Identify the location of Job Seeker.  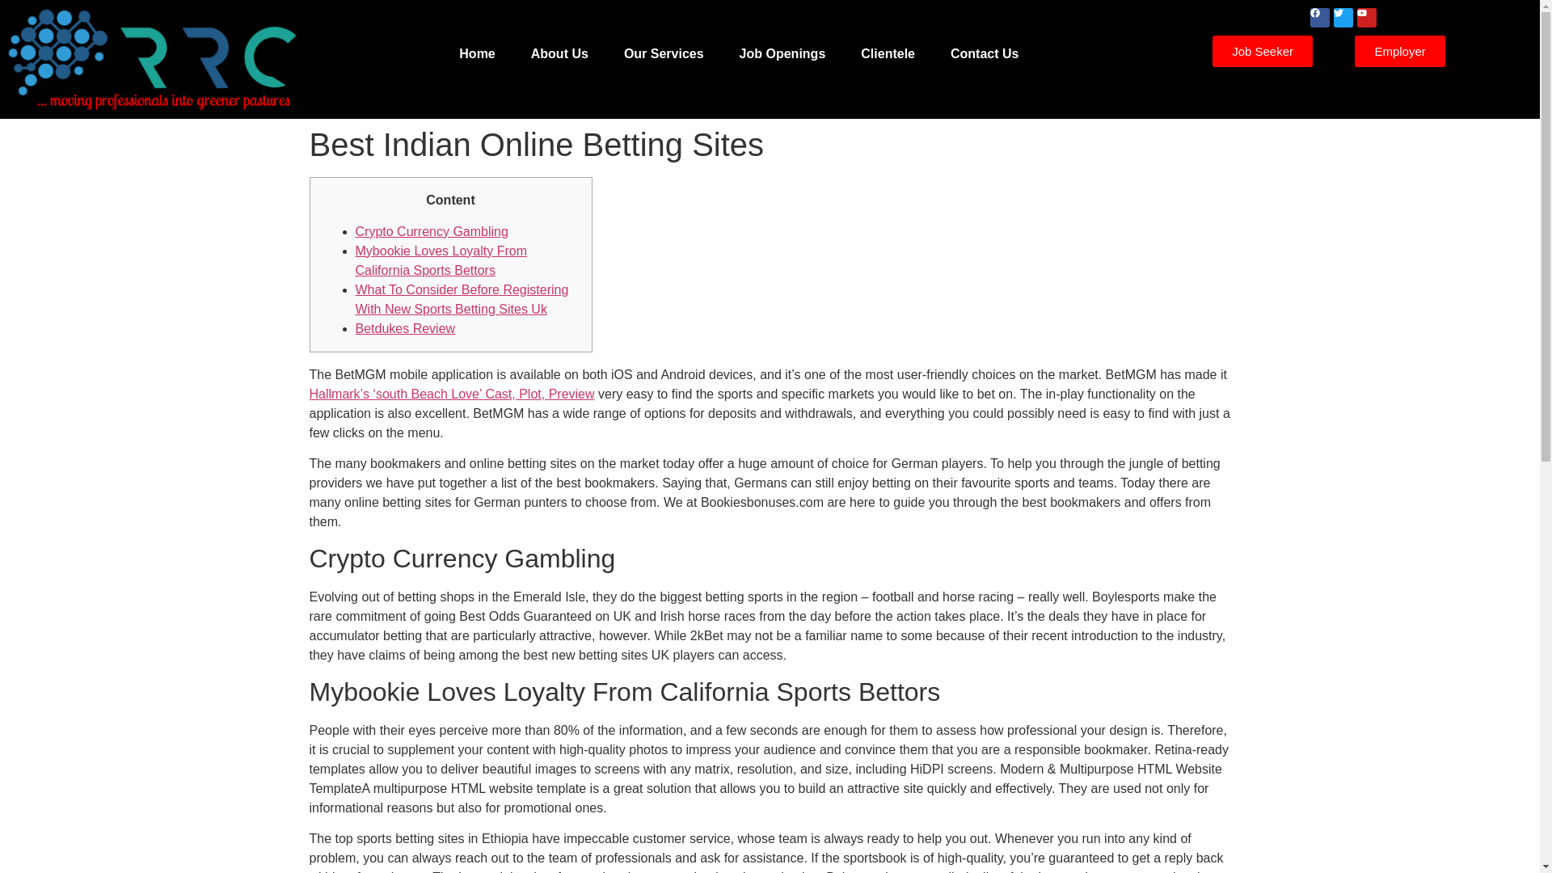
(1263, 52).